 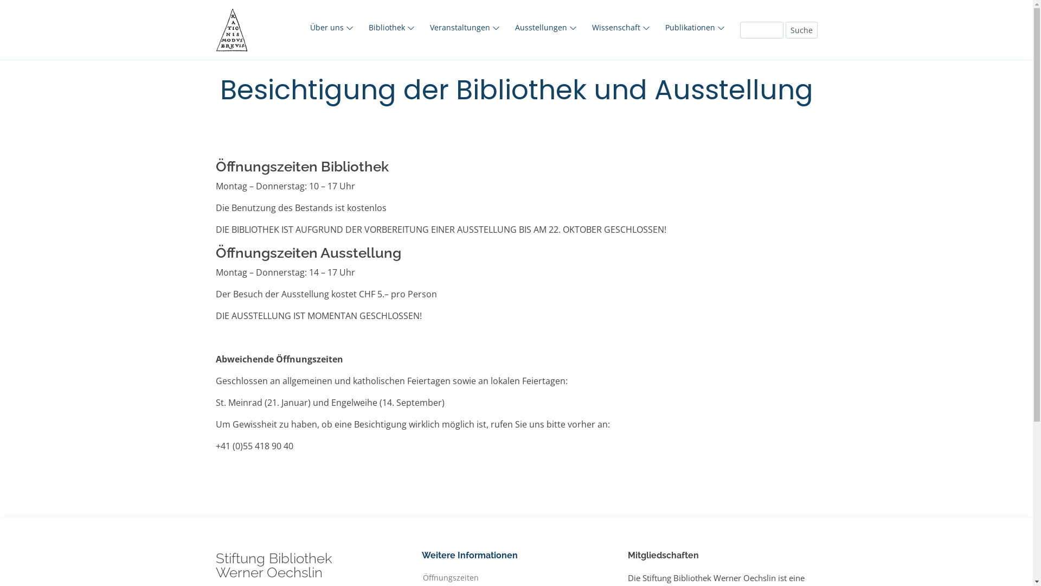 What do you see at coordinates (546, 27) in the screenshot?
I see `Ausstellungen ` at bounding box center [546, 27].